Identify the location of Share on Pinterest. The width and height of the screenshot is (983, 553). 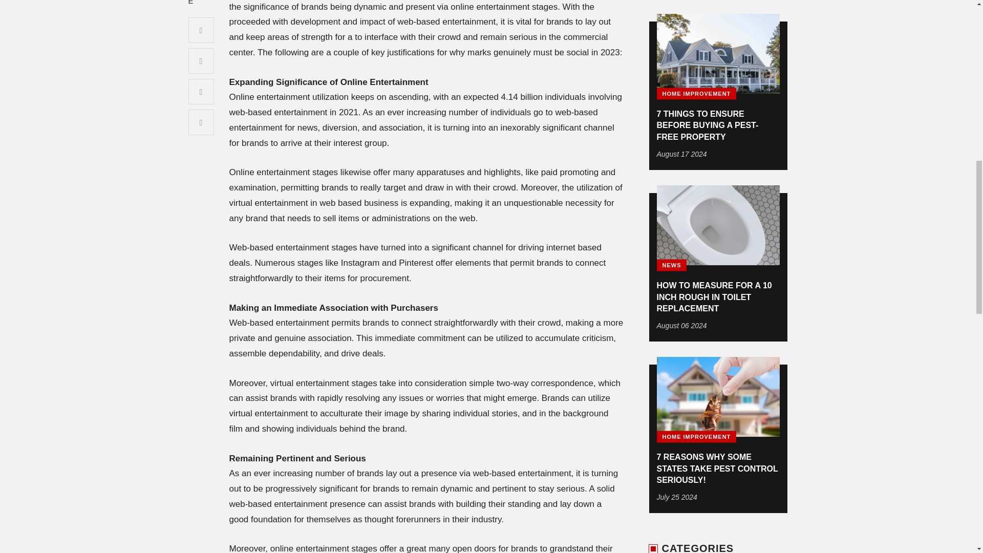
(201, 92).